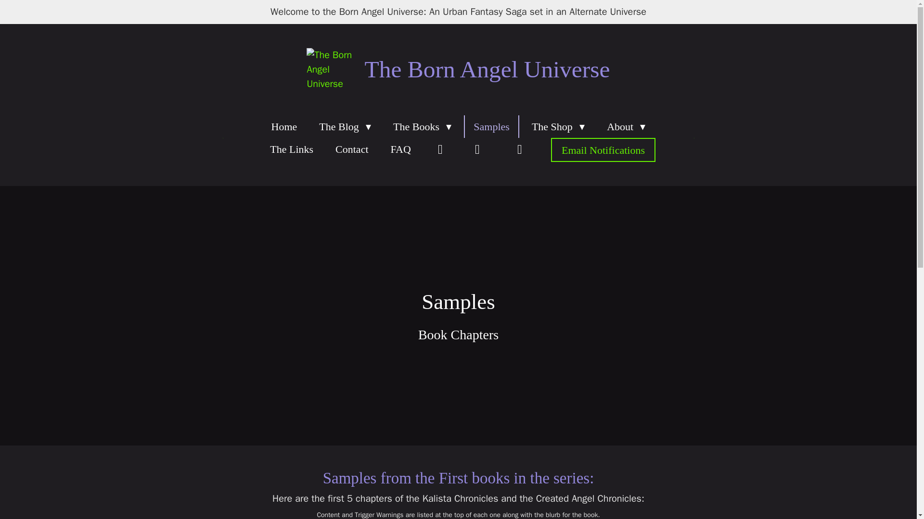  Describe the element at coordinates (603, 150) in the screenshot. I see `Email Notifications` at that location.